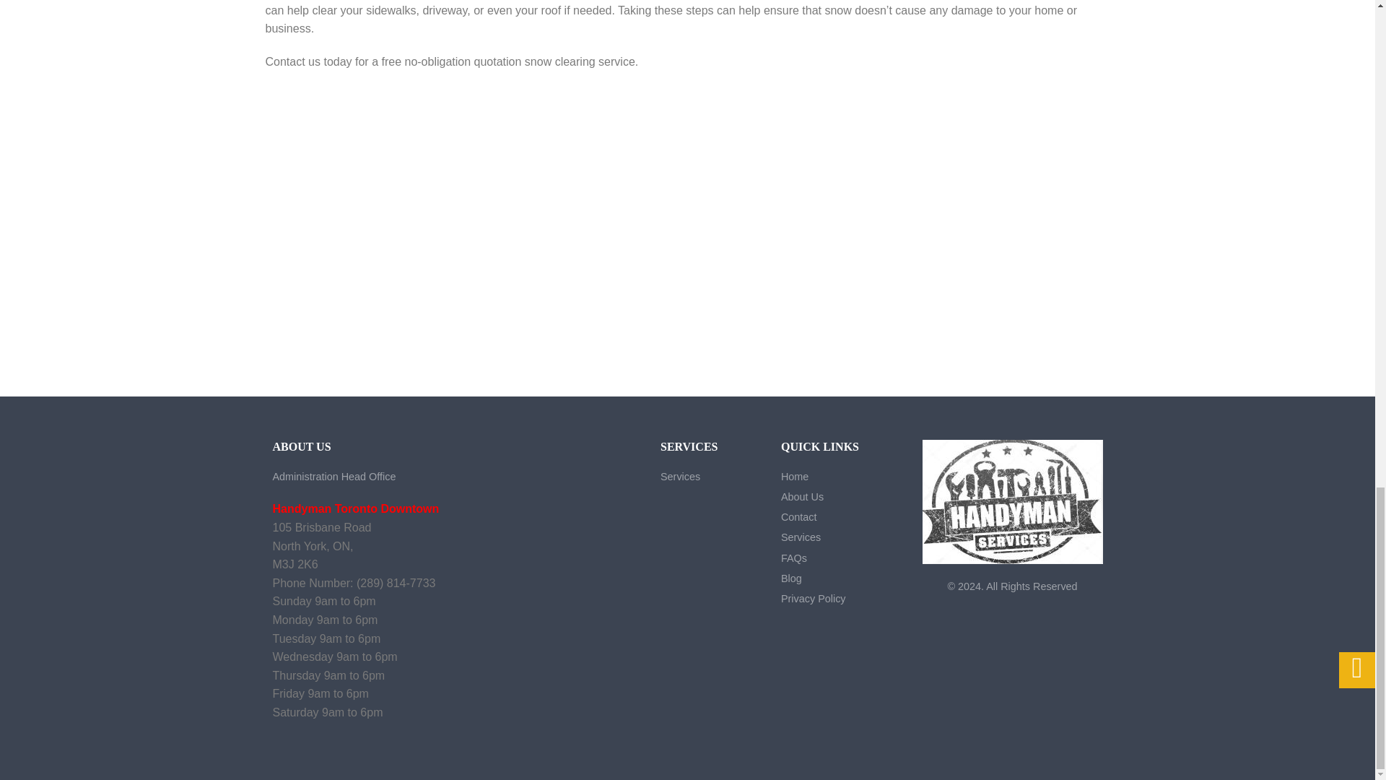  I want to click on Blog, so click(791, 578).